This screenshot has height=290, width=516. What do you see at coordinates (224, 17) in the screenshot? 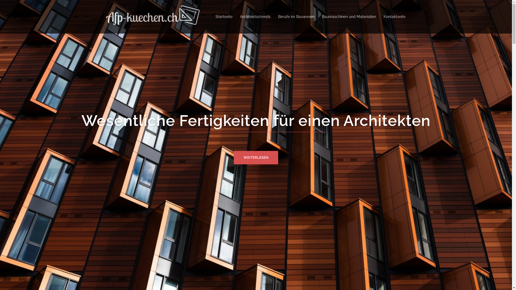
I see `Startseite` at bounding box center [224, 17].